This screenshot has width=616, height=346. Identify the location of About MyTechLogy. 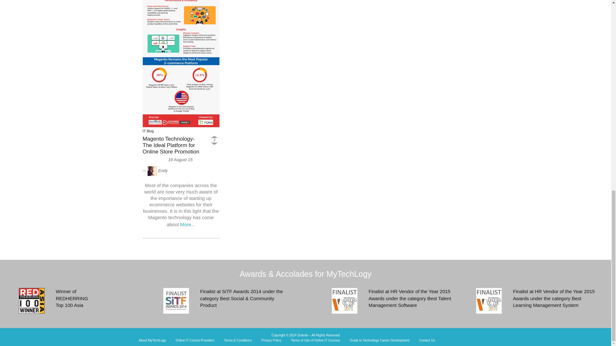
(152, 341).